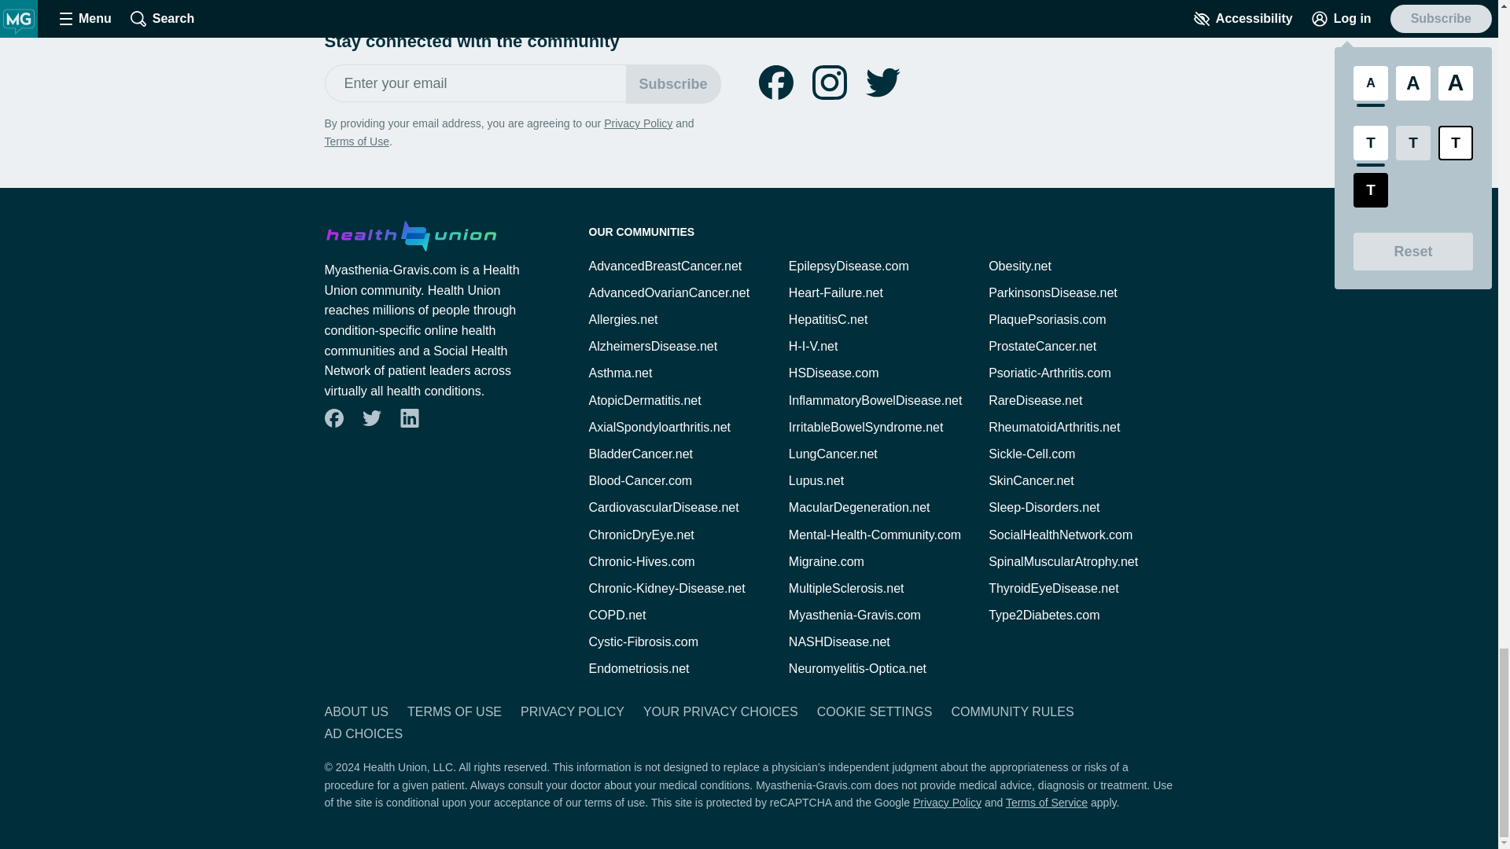 The image size is (1510, 849). What do you see at coordinates (775, 83) in the screenshot?
I see `Follow us on facebook` at bounding box center [775, 83].